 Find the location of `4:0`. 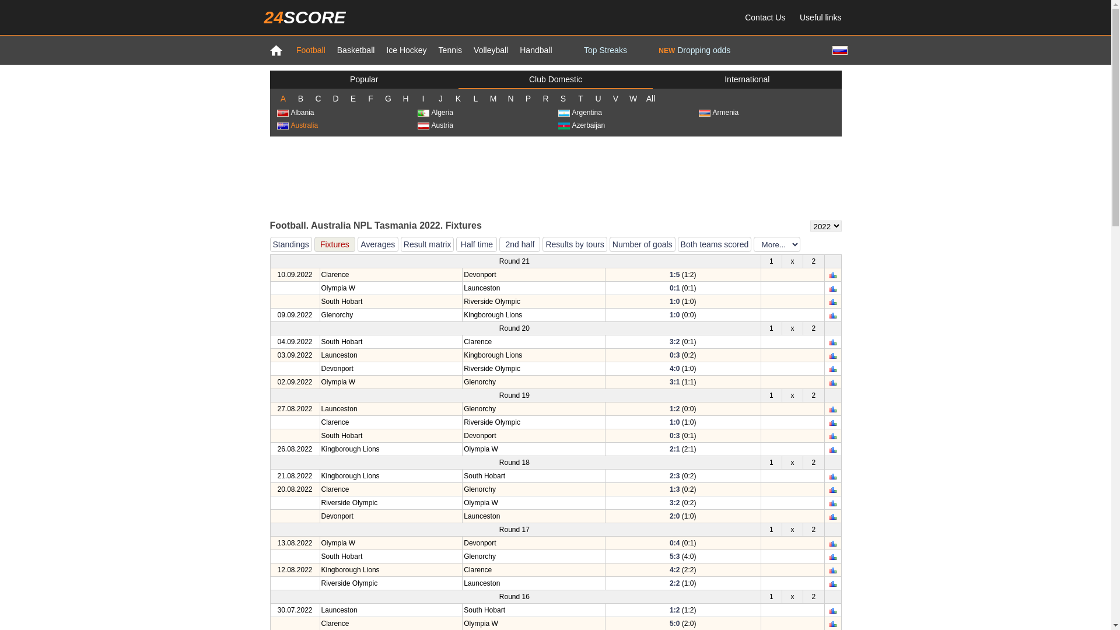

4:0 is located at coordinates (674, 369).